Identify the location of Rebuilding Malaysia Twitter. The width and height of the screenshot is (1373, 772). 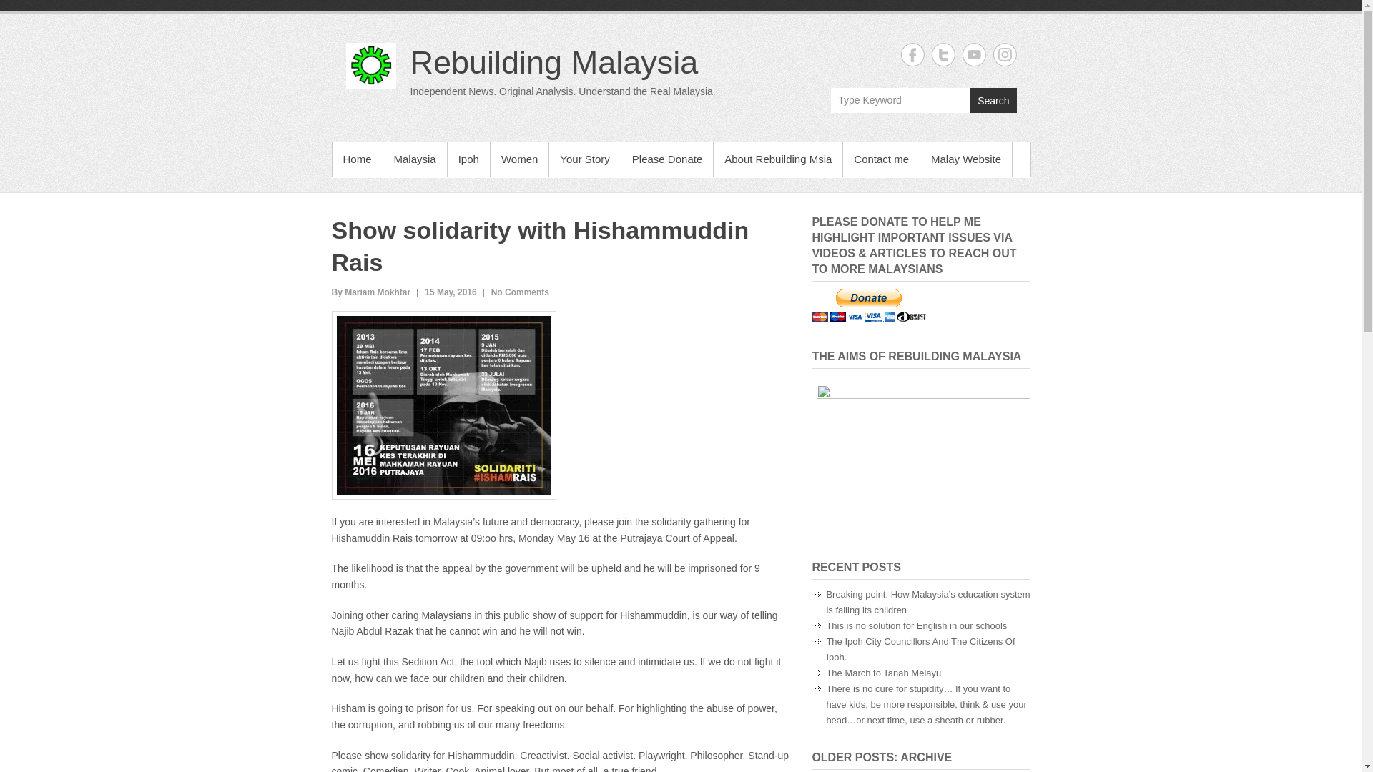
(943, 54).